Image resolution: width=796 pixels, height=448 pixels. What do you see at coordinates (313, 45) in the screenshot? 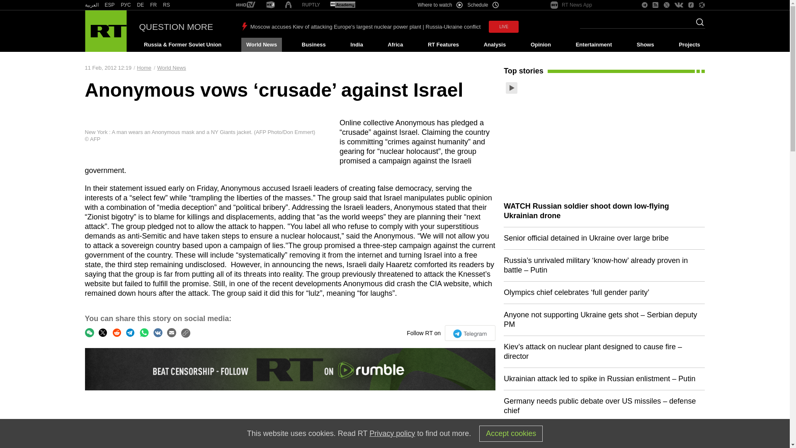
I see `Business` at bounding box center [313, 45].